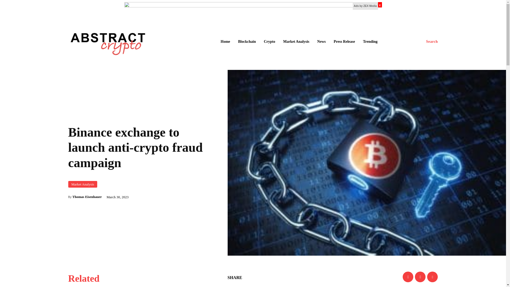  Describe the element at coordinates (225, 42) in the screenshot. I see `Home` at that location.